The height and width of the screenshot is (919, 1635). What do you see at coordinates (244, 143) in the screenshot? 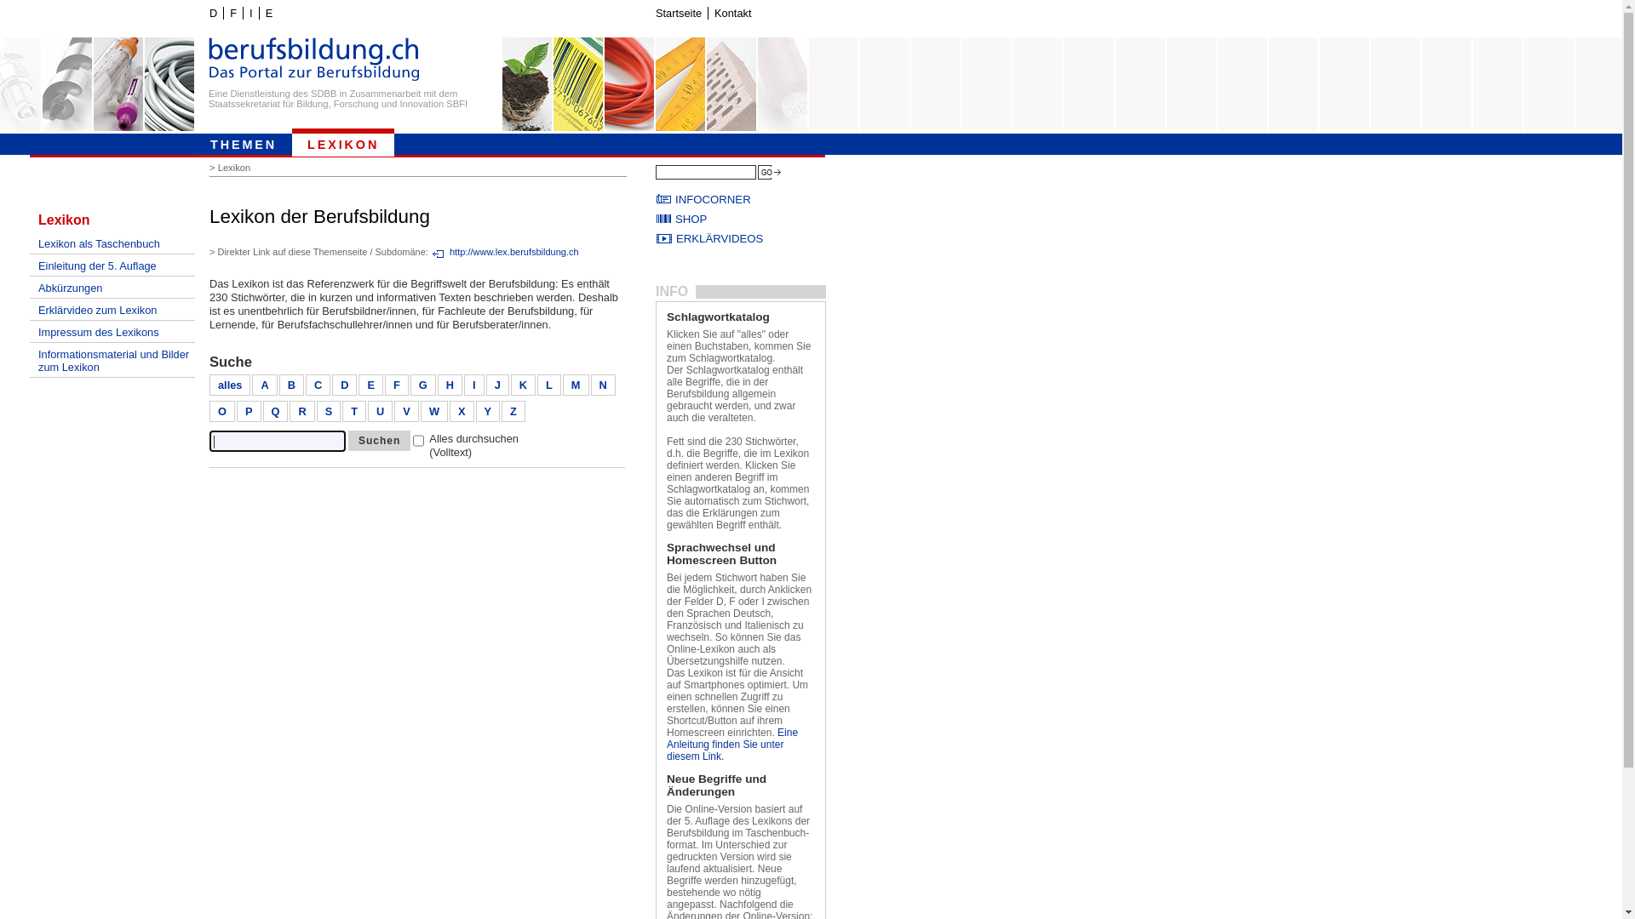
I see `THEMEN` at bounding box center [244, 143].